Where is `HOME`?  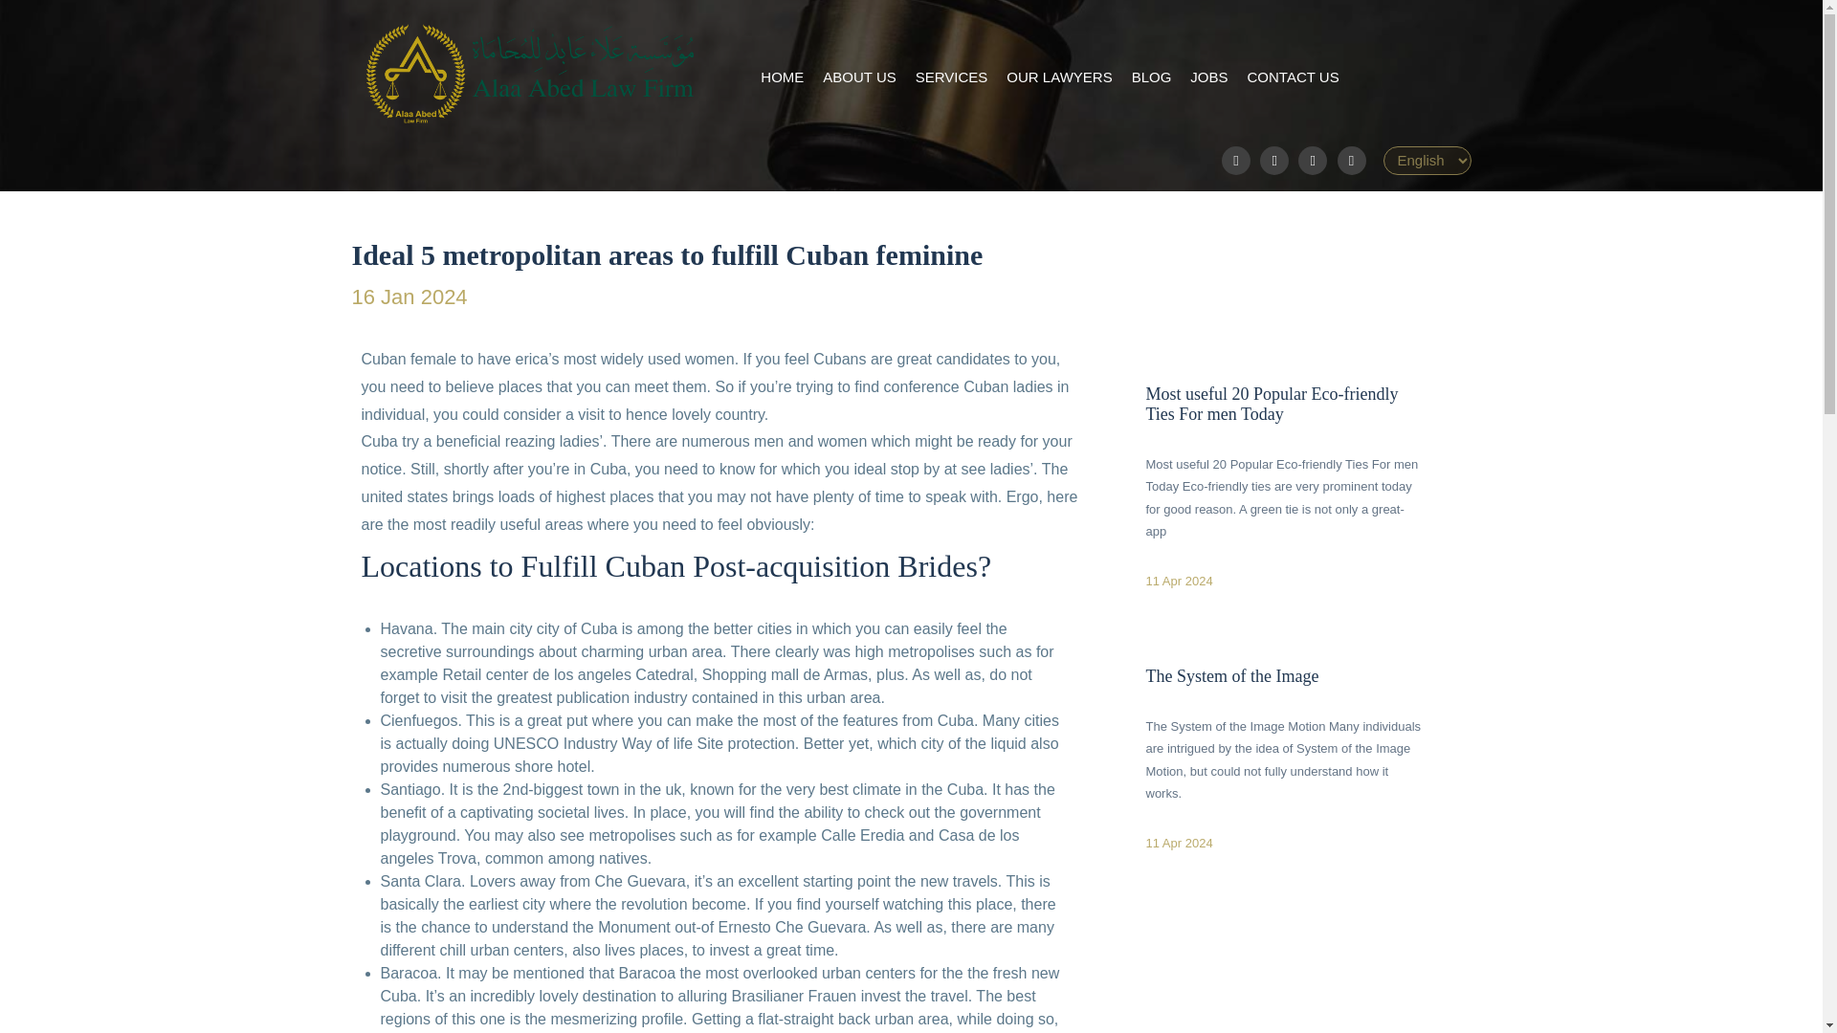
HOME is located at coordinates (782, 77).